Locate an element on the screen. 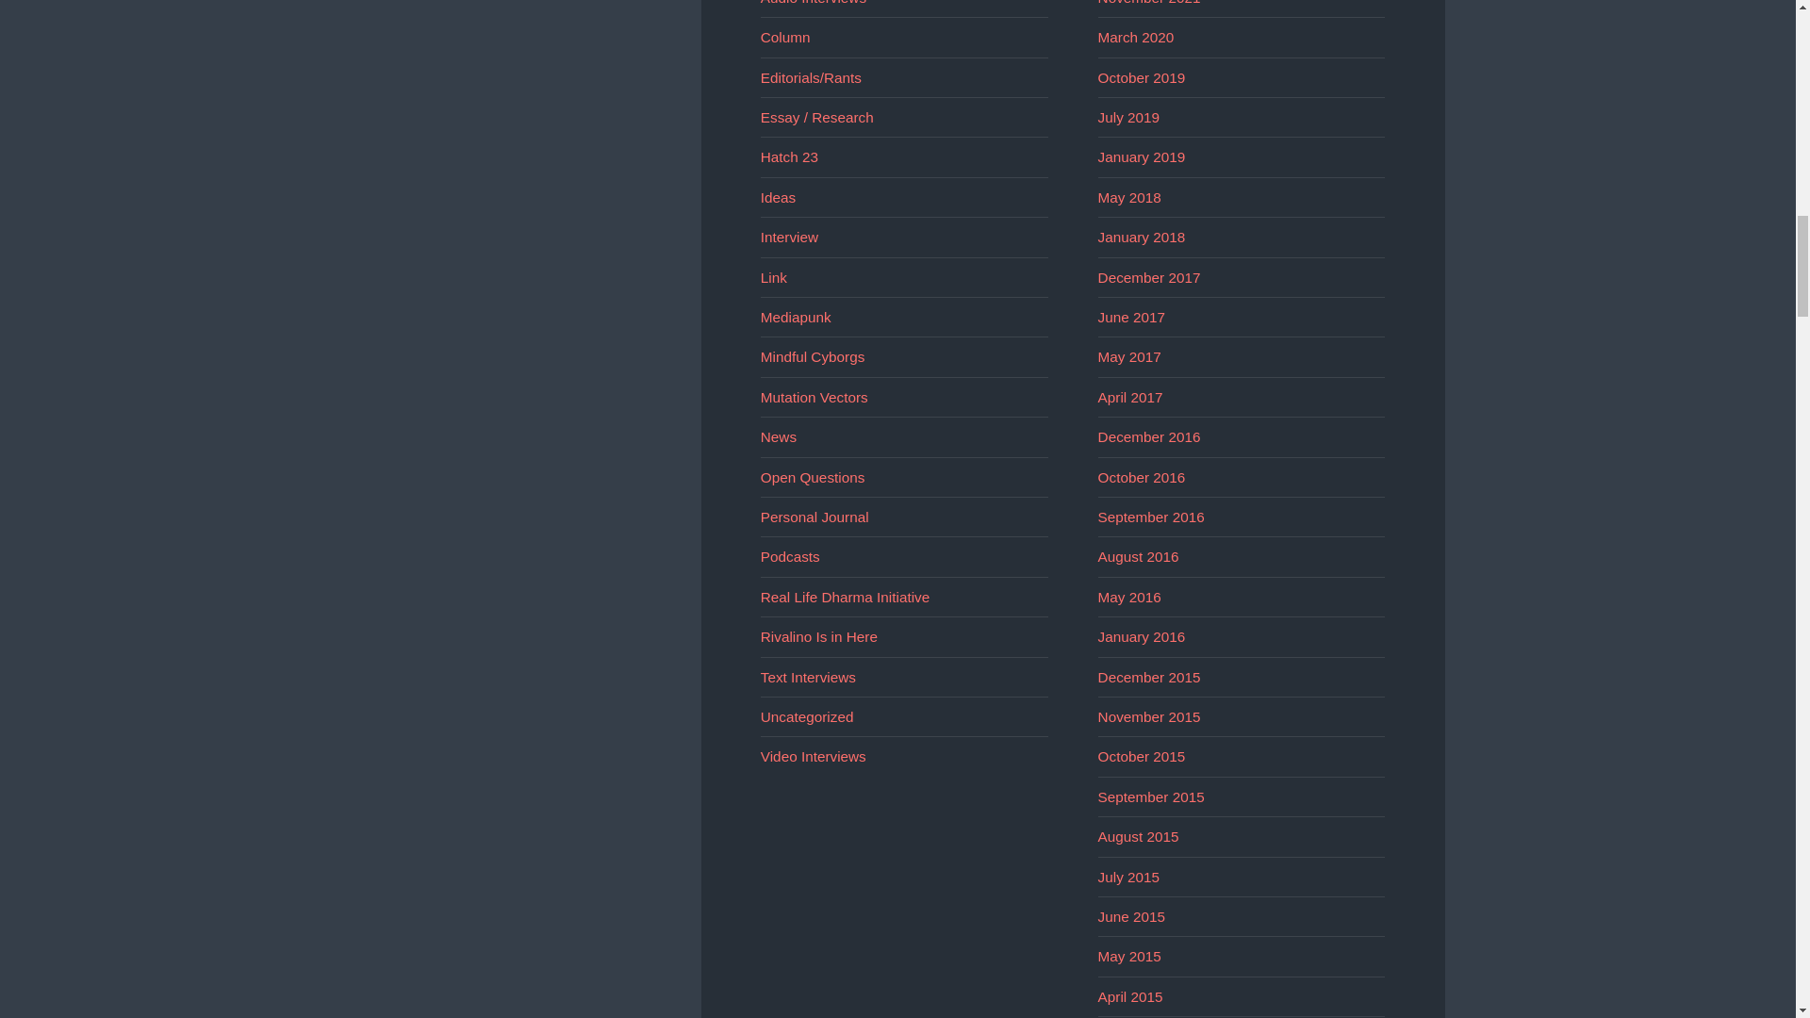 The width and height of the screenshot is (1810, 1018). Audio Interviews is located at coordinates (813, 3).